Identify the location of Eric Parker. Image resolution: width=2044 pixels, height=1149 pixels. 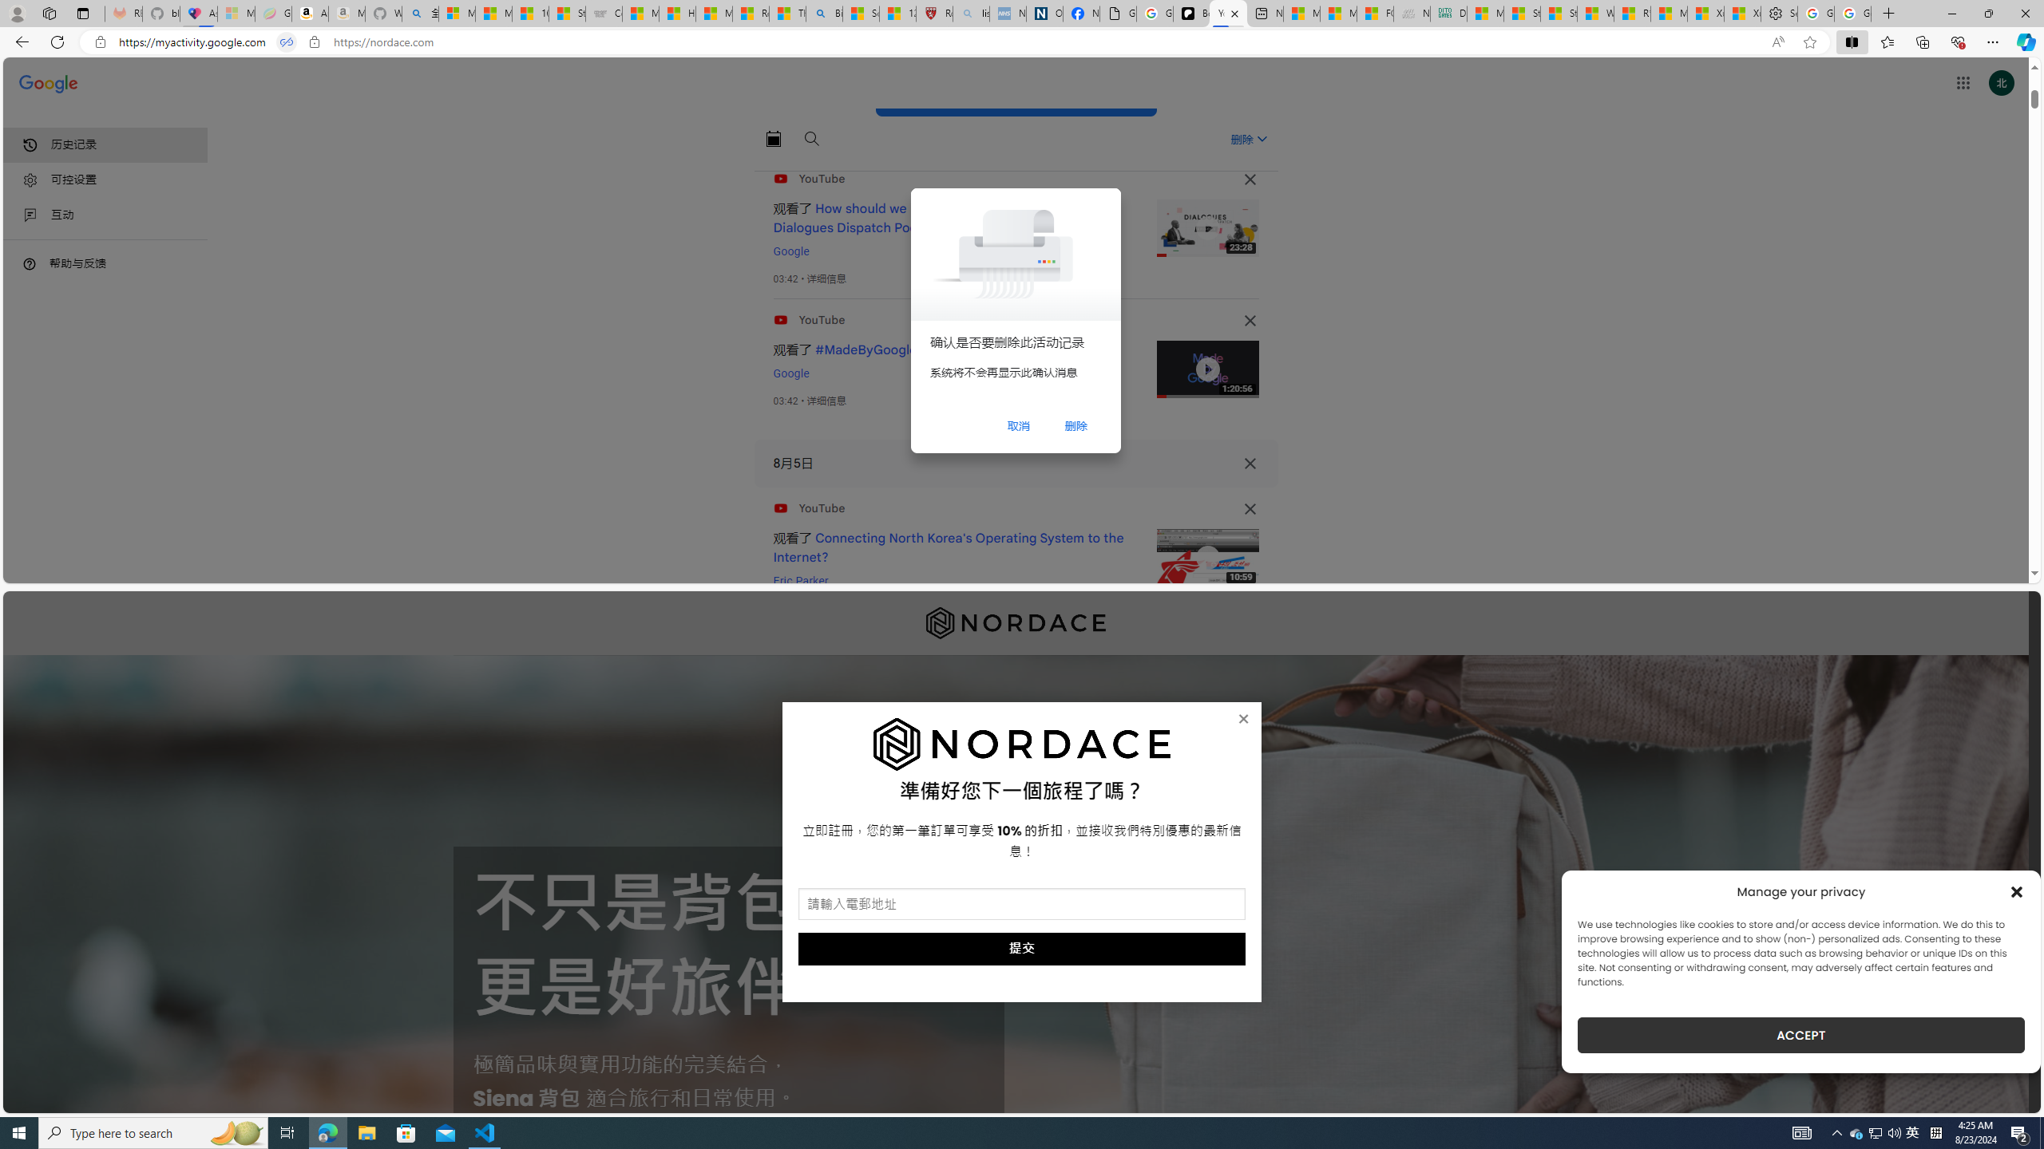
(800, 581).